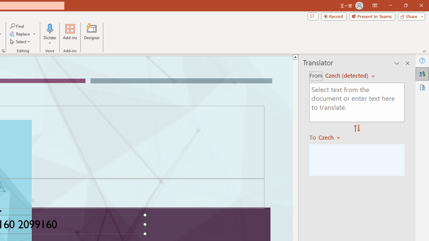 This screenshot has width=429, height=241. What do you see at coordinates (3, 51) in the screenshot?
I see `Format Object...` at bounding box center [3, 51].